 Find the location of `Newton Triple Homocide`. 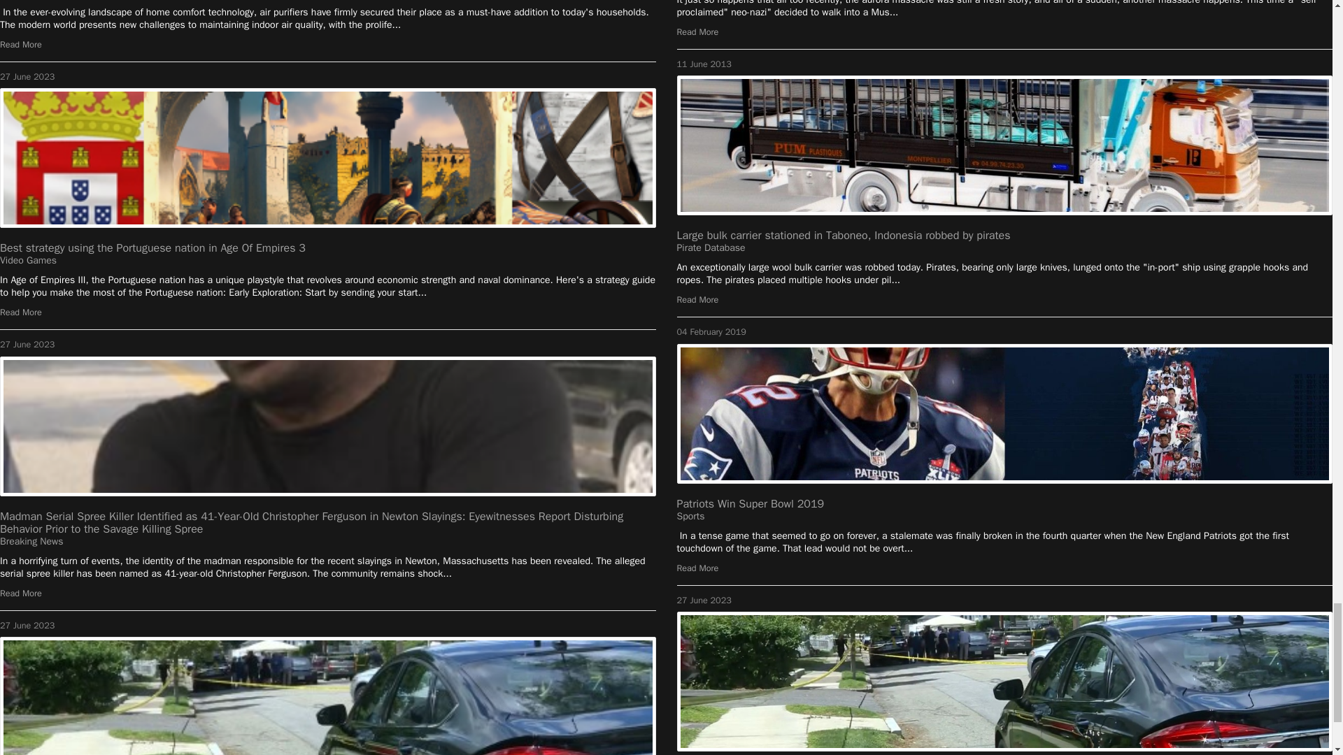

Newton Triple Homocide is located at coordinates (328, 696).